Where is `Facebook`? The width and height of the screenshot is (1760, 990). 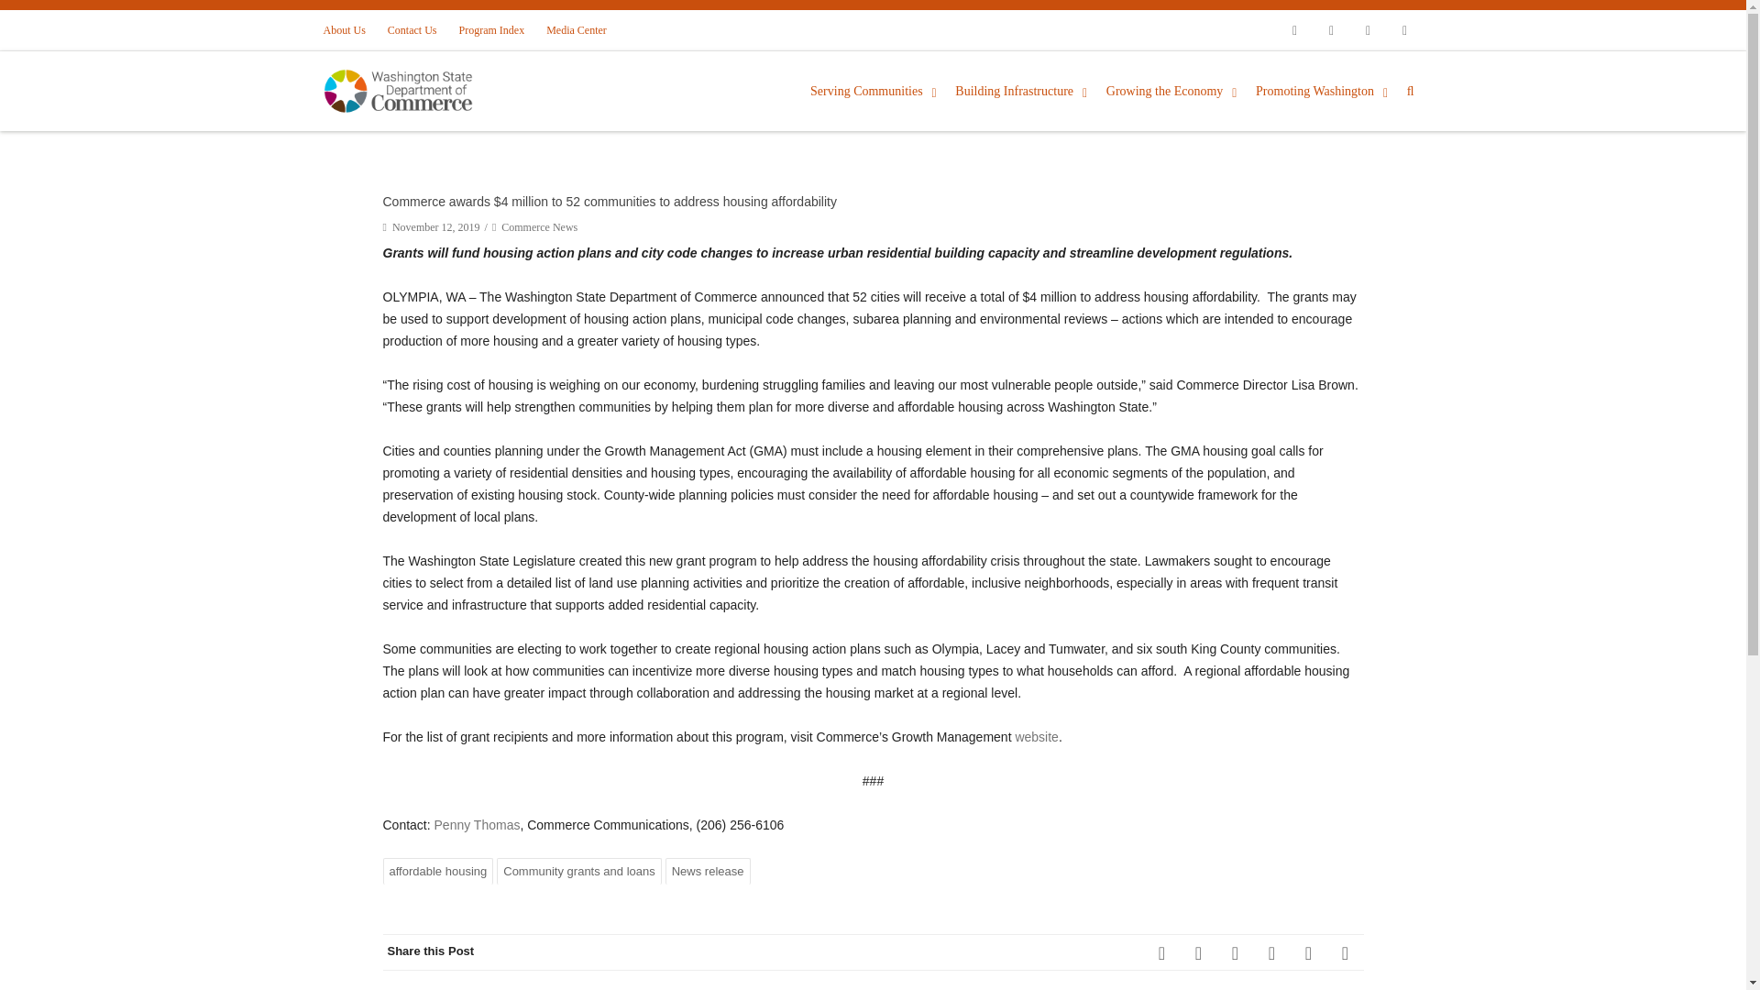 Facebook is located at coordinates (1162, 952).